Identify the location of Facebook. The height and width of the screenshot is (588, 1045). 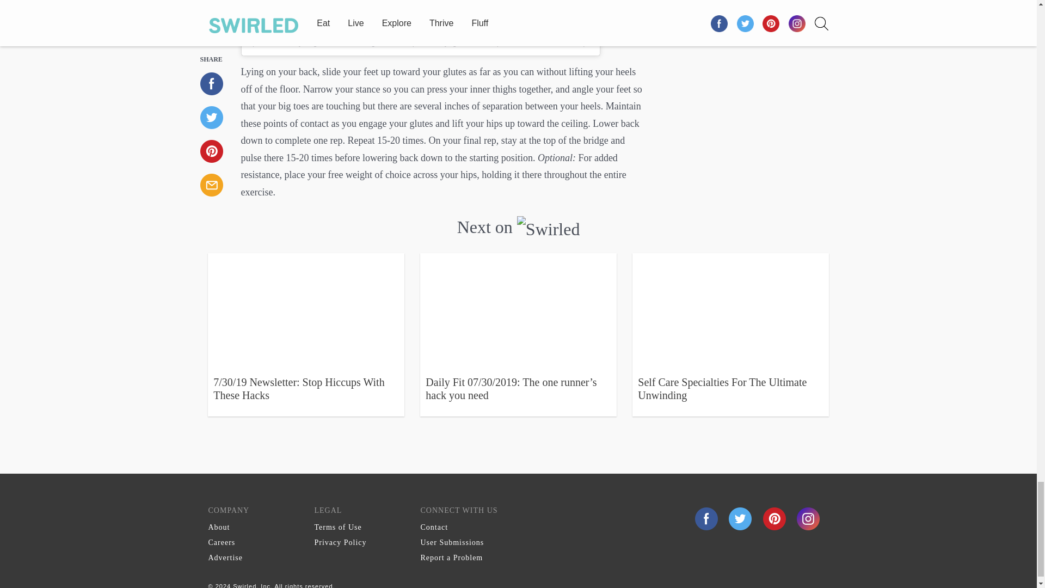
(706, 518).